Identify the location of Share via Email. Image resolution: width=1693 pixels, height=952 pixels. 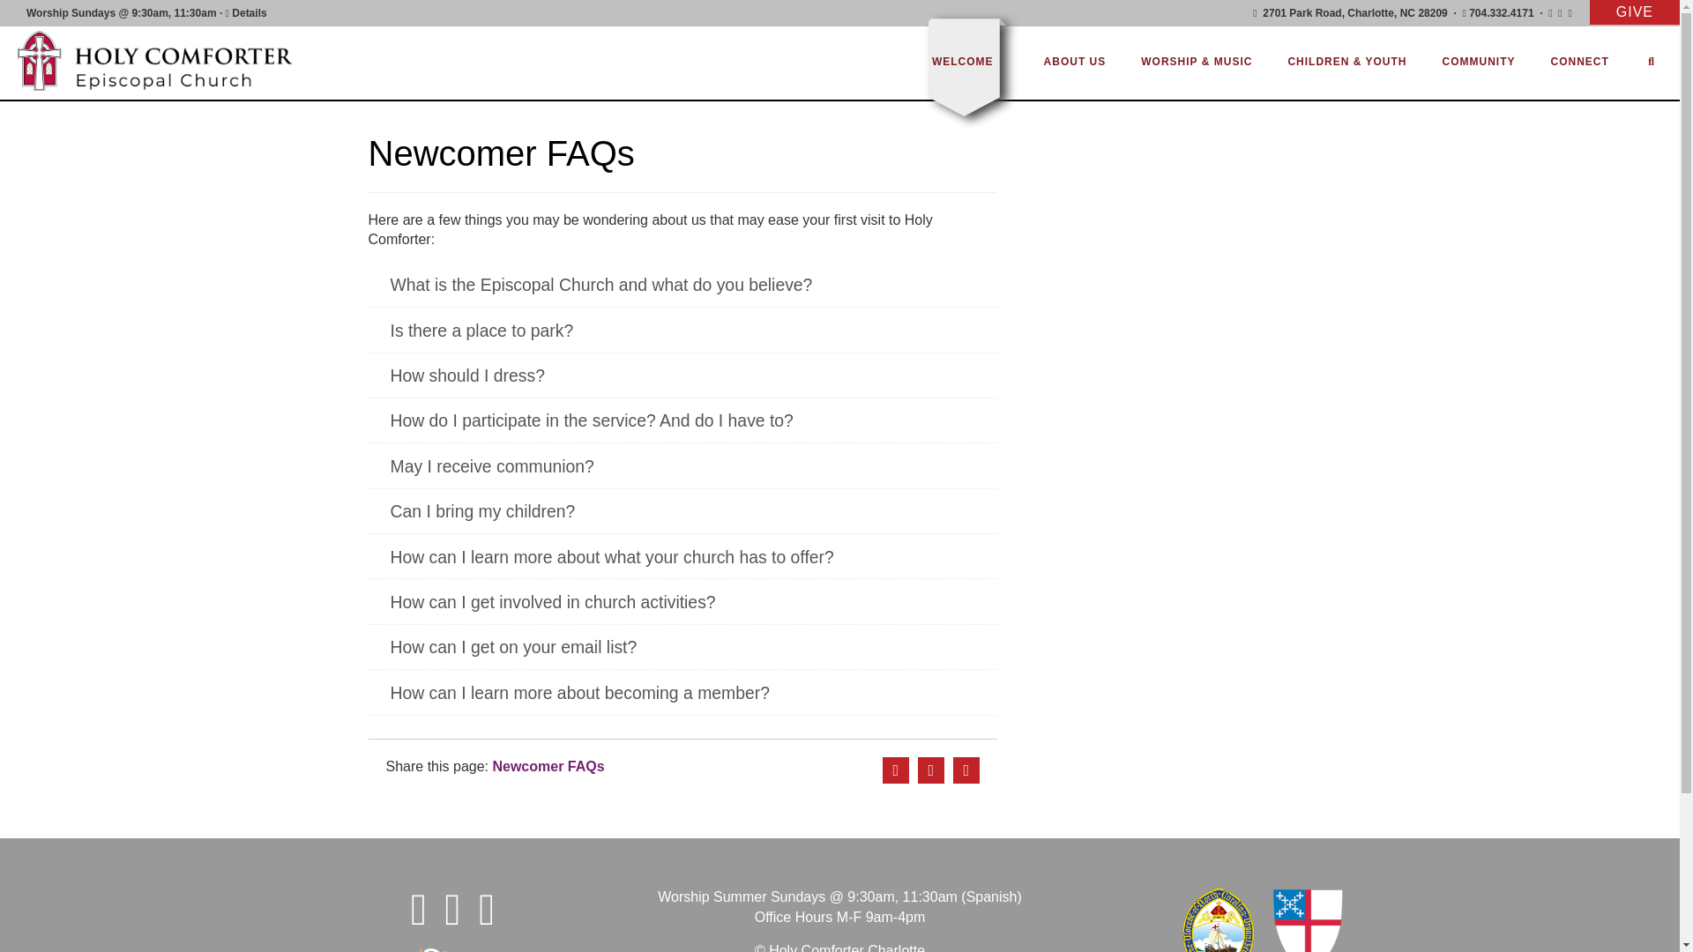
(966, 770).